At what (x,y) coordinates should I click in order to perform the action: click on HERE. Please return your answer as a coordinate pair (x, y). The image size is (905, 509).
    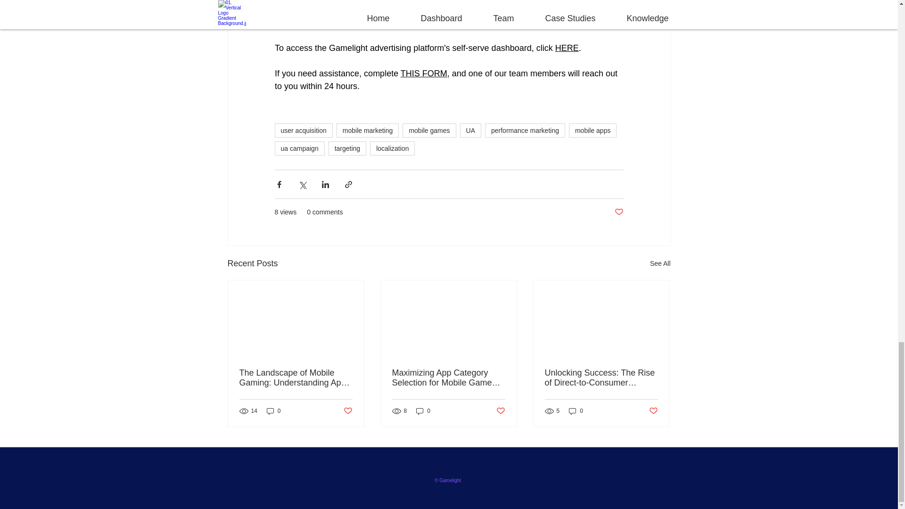
    Looking at the image, I should click on (566, 48).